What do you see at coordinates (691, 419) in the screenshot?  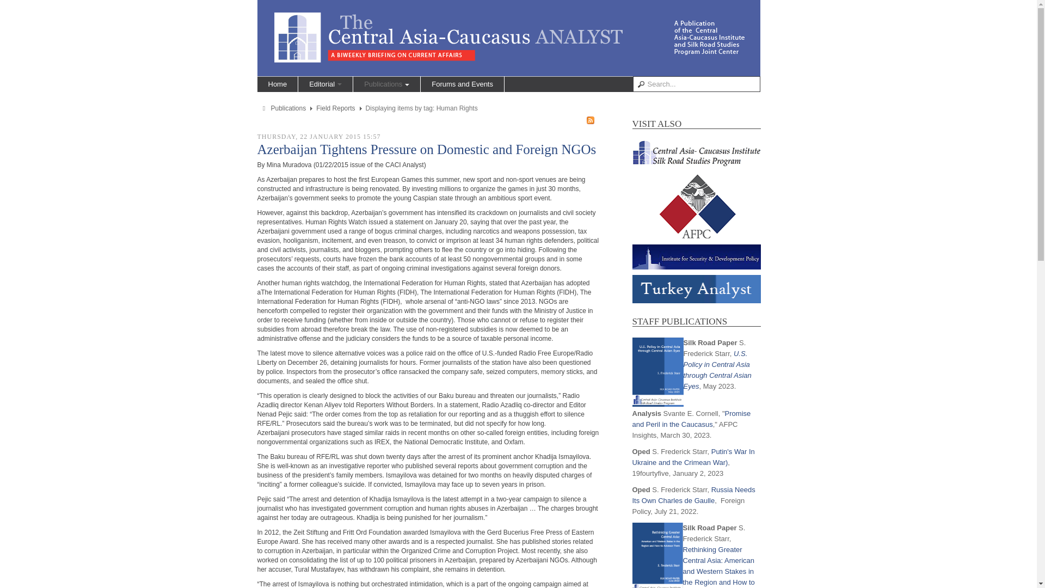 I see `Promise and Peril in the Caucasus` at bounding box center [691, 419].